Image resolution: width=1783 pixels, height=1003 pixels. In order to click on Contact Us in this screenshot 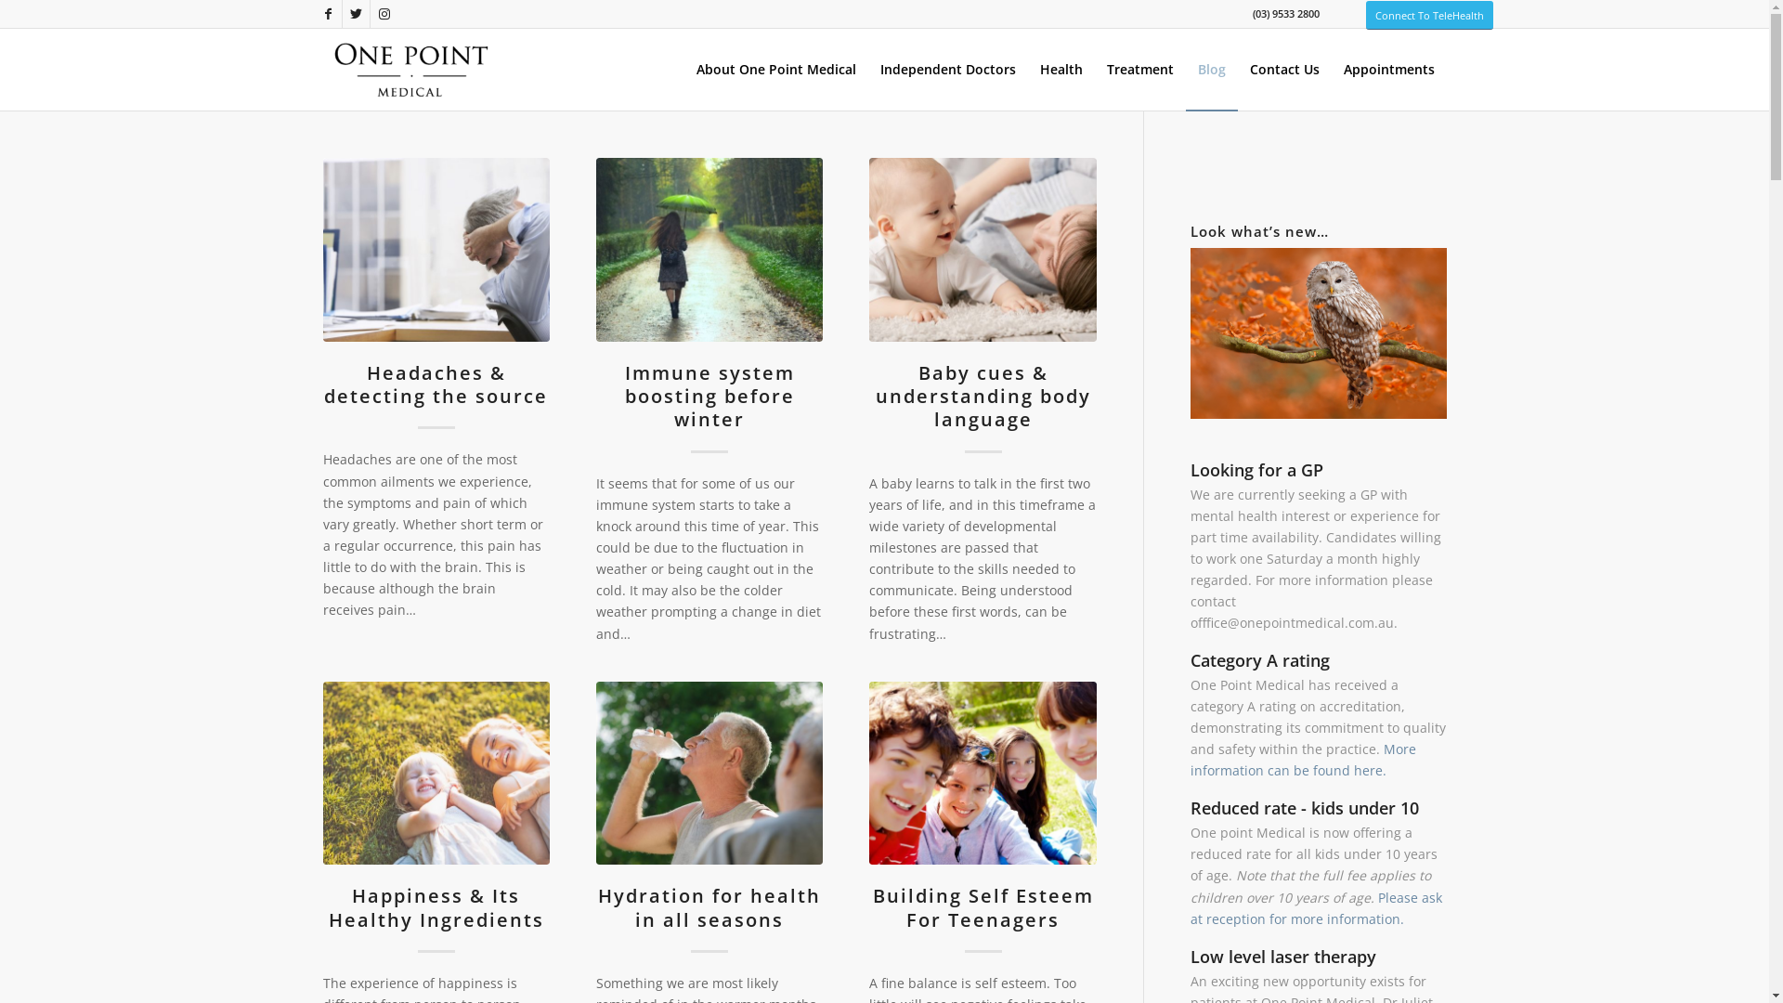, I will do `click(1283, 70)`.